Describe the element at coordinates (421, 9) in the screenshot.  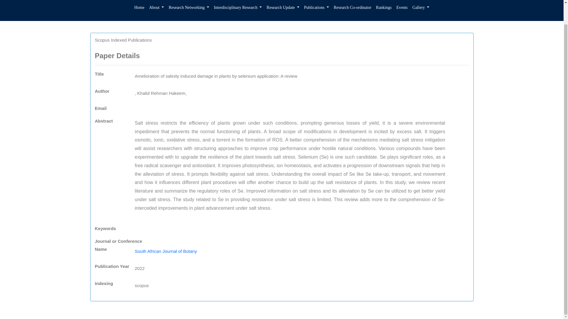
I see `Gallery` at that location.